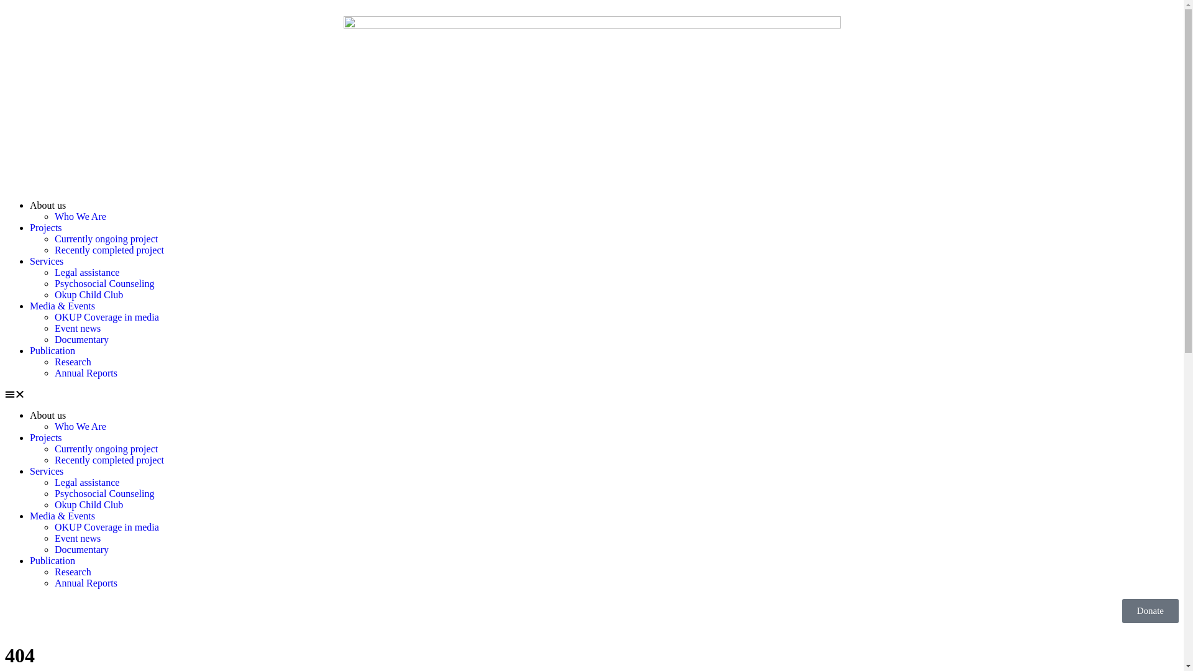  What do you see at coordinates (47, 261) in the screenshot?
I see `Services` at bounding box center [47, 261].